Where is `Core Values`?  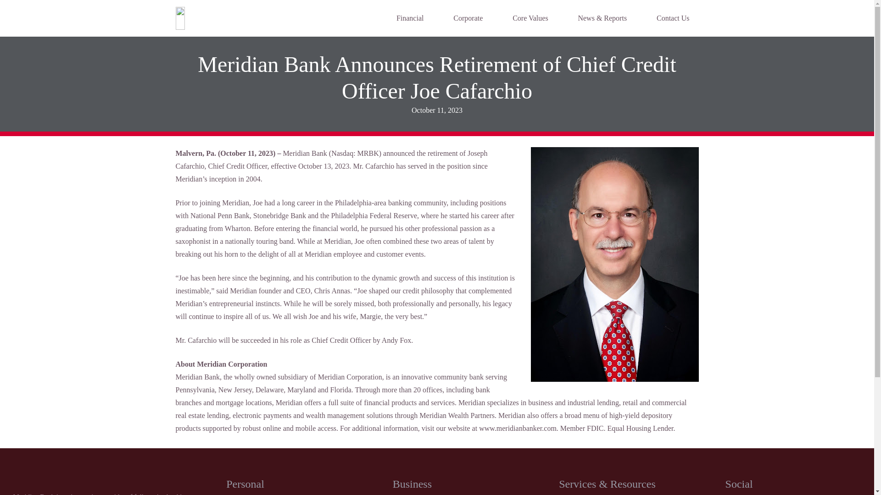
Core Values is located at coordinates (530, 18).